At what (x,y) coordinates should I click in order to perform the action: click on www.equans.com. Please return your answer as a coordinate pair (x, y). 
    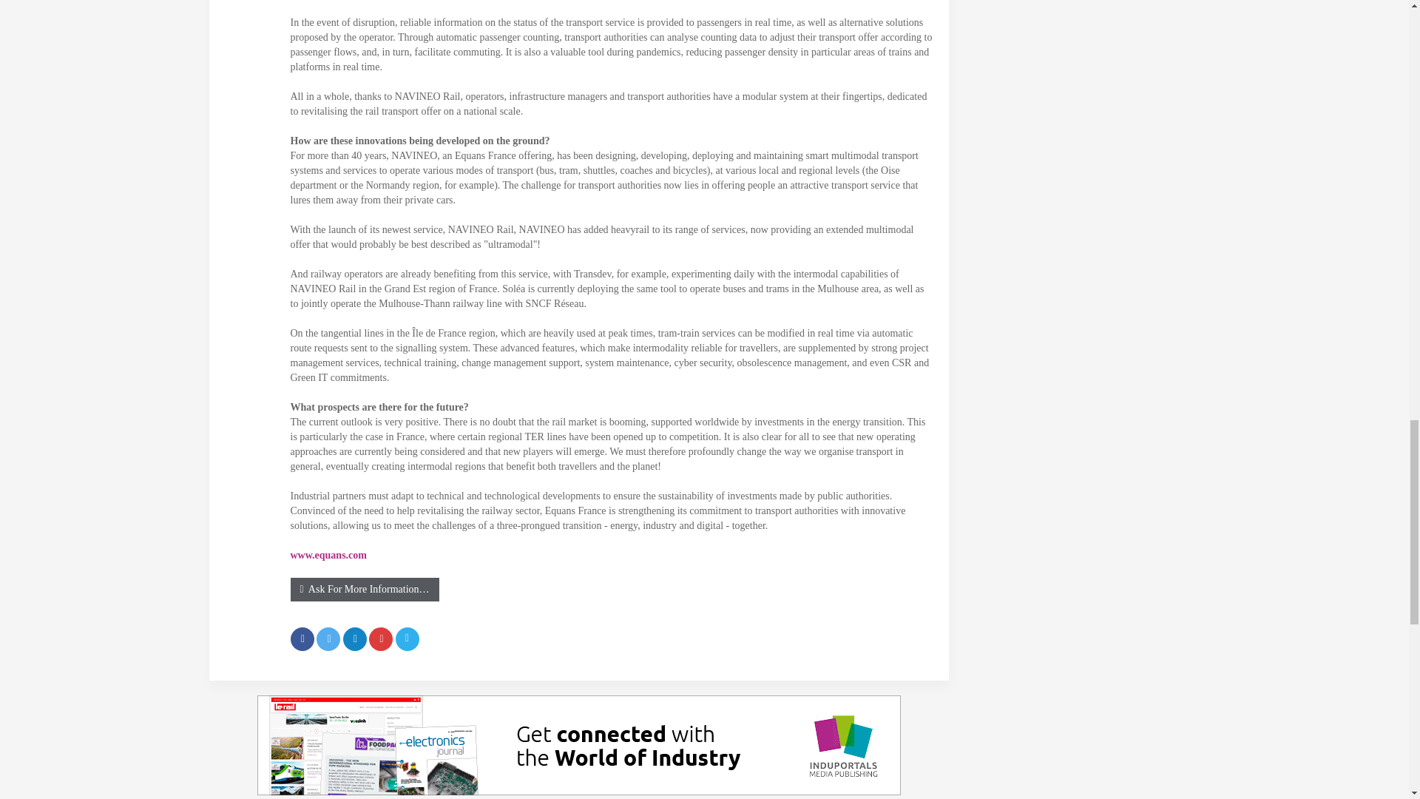
    Looking at the image, I should click on (328, 555).